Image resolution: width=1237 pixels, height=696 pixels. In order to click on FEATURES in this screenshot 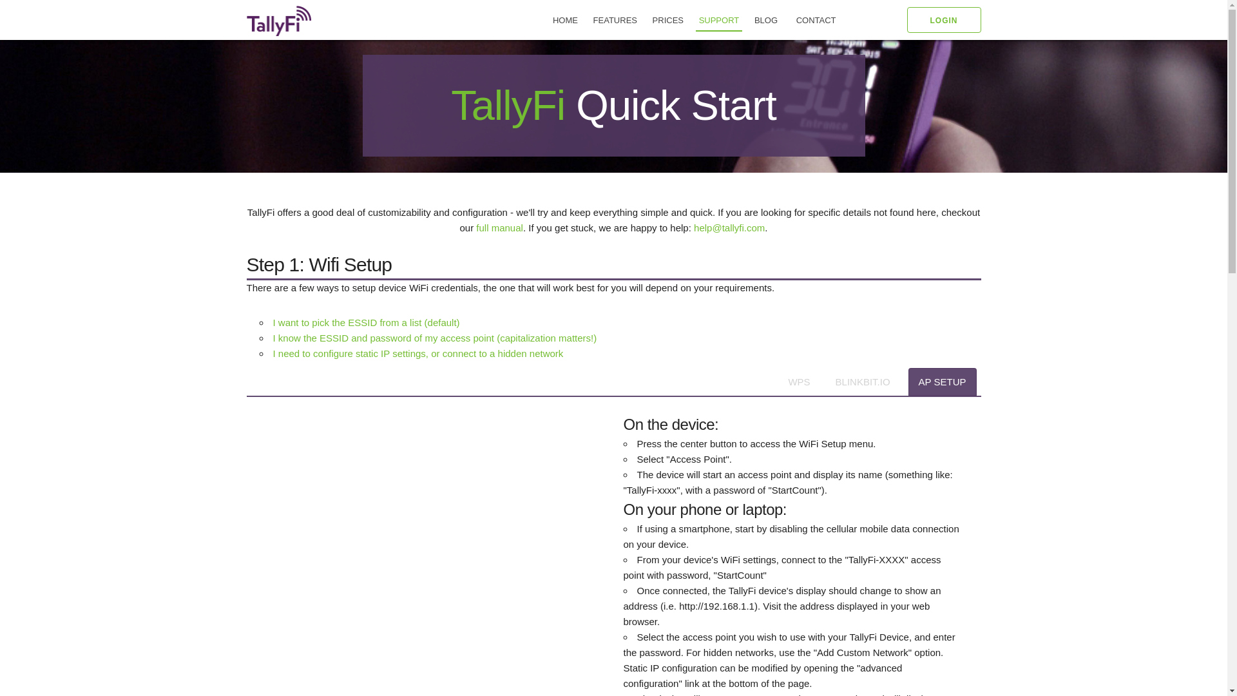, I will do `click(615, 21)`.